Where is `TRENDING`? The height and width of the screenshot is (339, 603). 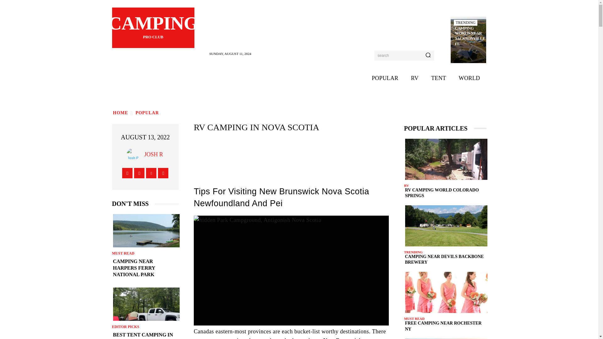
TRENDING is located at coordinates (465, 23).